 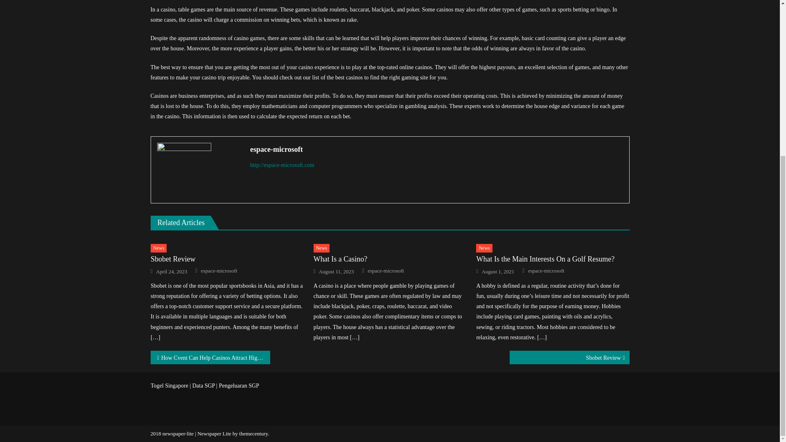 What do you see at coordinates (159, 248) in the screenshot?
I see `News` at bounding box center [159, 248].